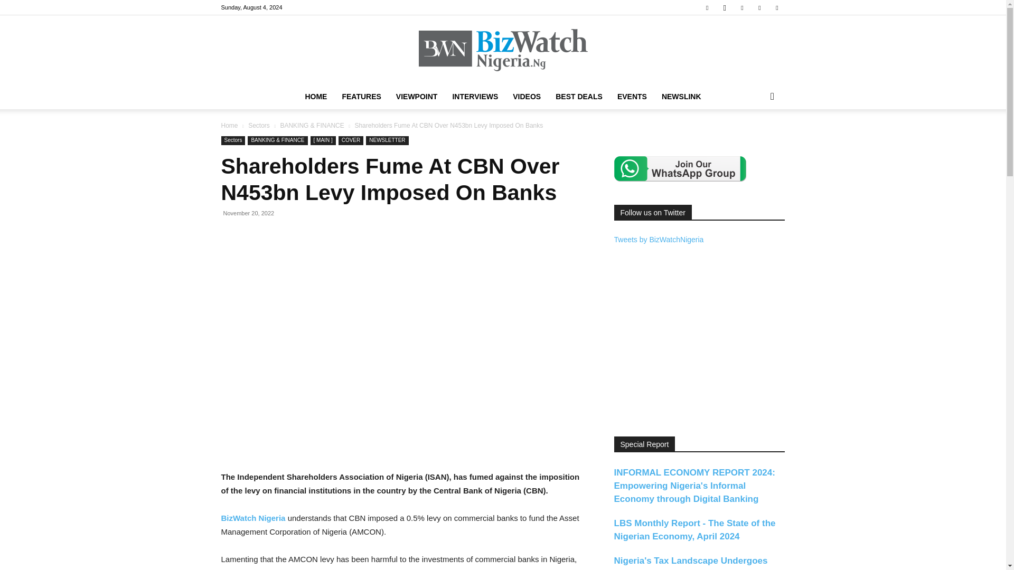 This screenshot has width=1014, height=570. Describe the element at coordinates (759, 7) in the screenshot. I see `Twitter` at that location.